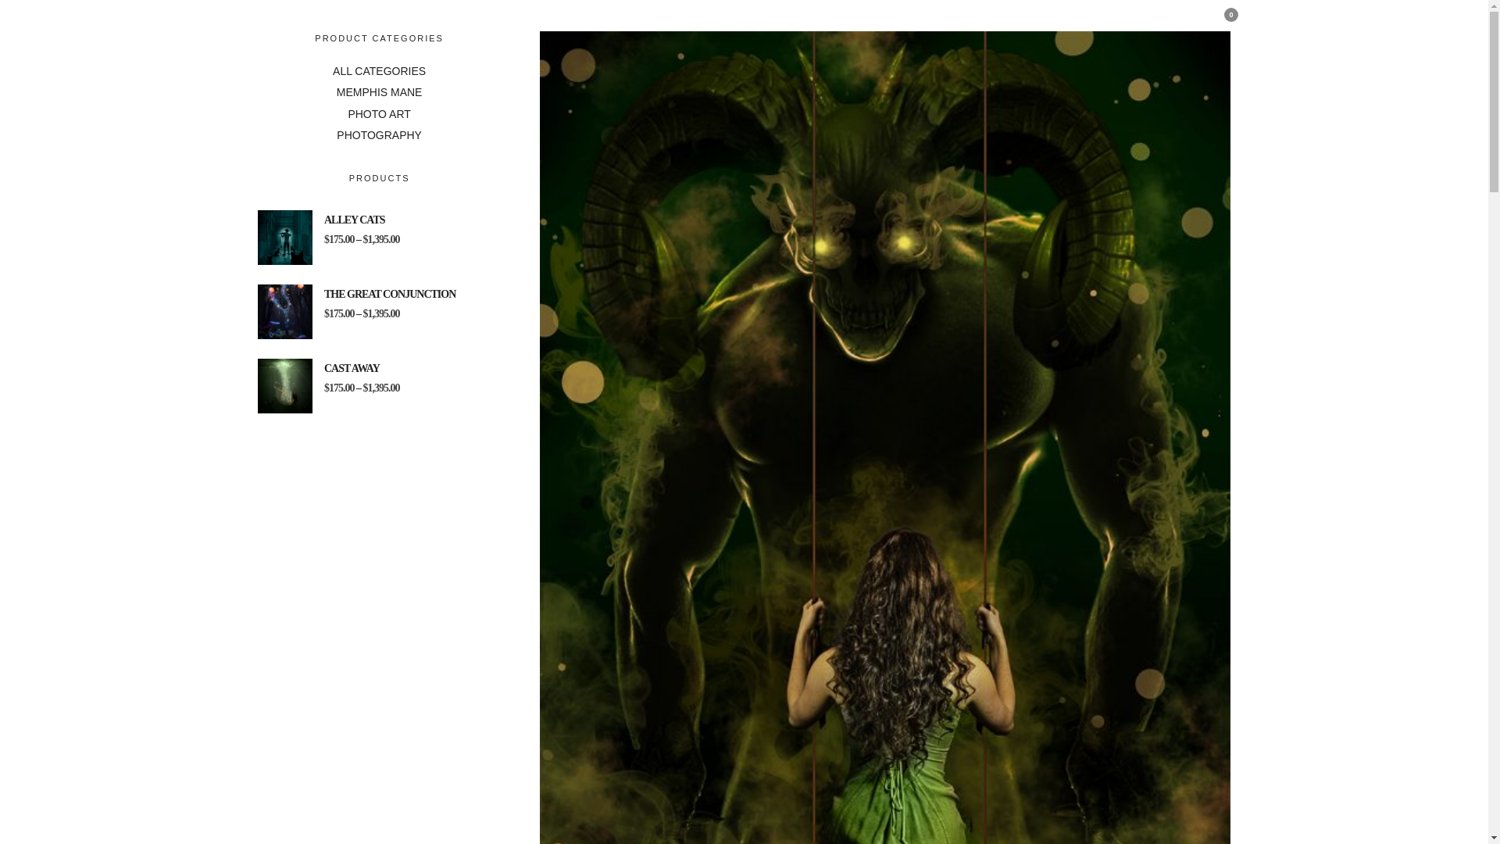  Describe the element at coordinates (937, 23) in the screenshot. I see `PHOTOGRAPHY` at that location.